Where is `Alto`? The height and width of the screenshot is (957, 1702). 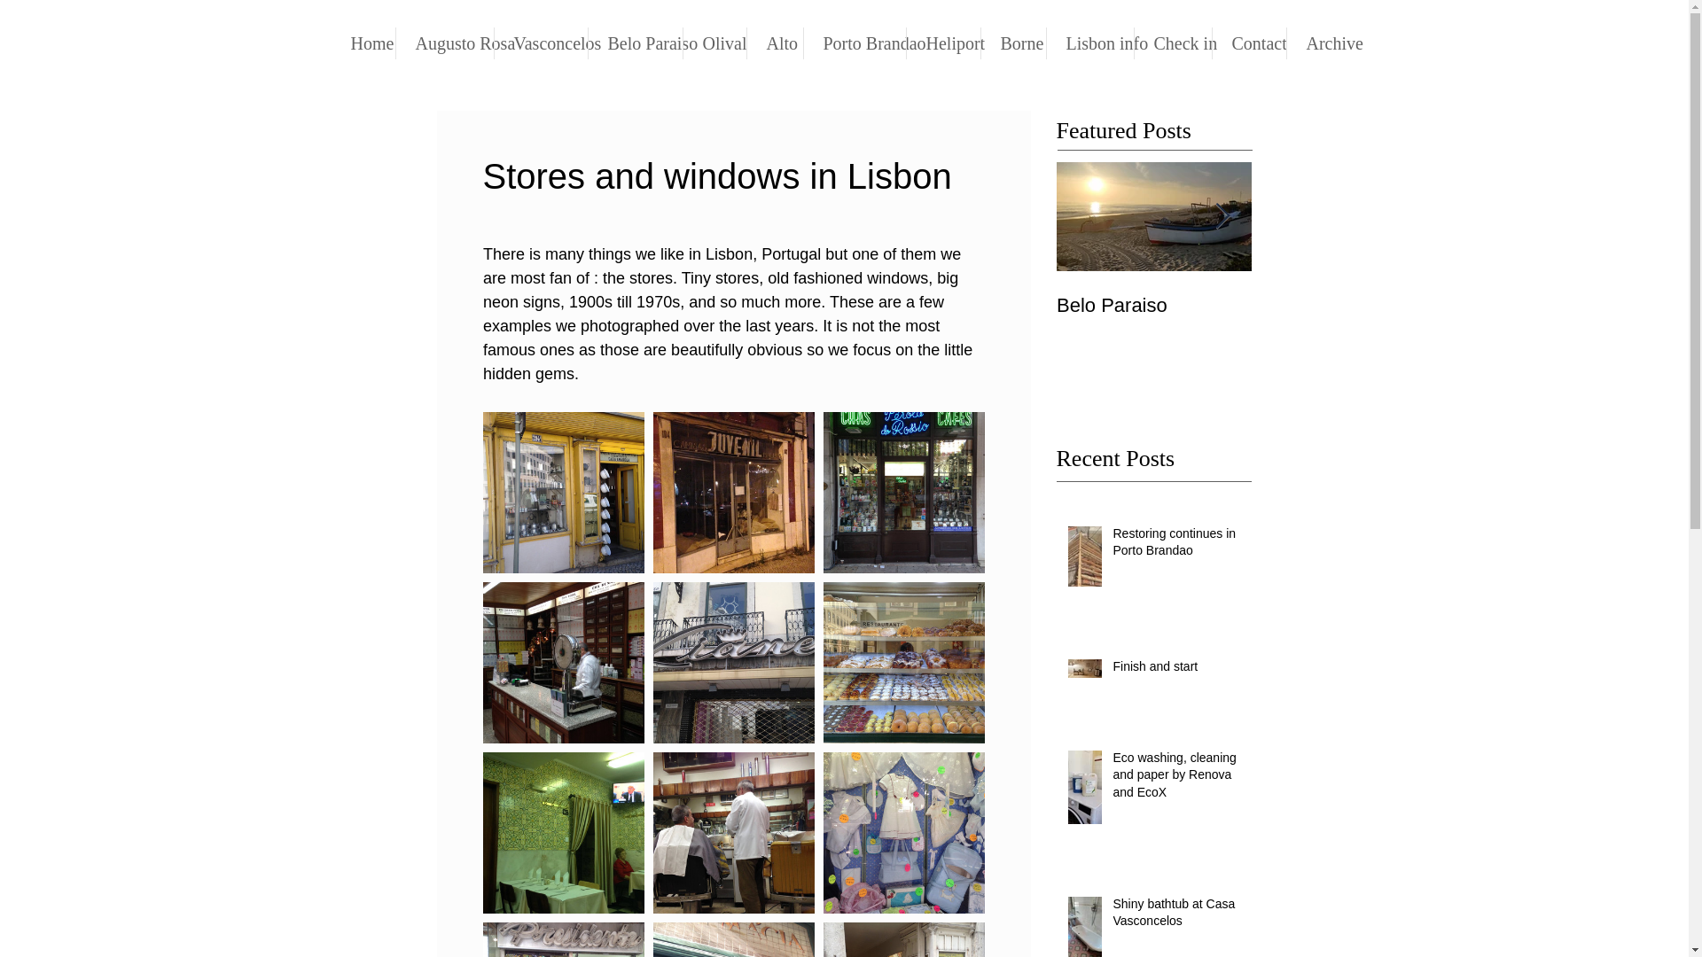
Alto is located at coordinates (635, 43).